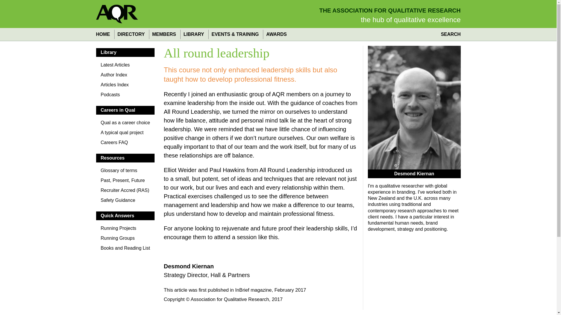 This screenshot has height=315, width=561. I want to click on Running Groups, so click(125, 240).